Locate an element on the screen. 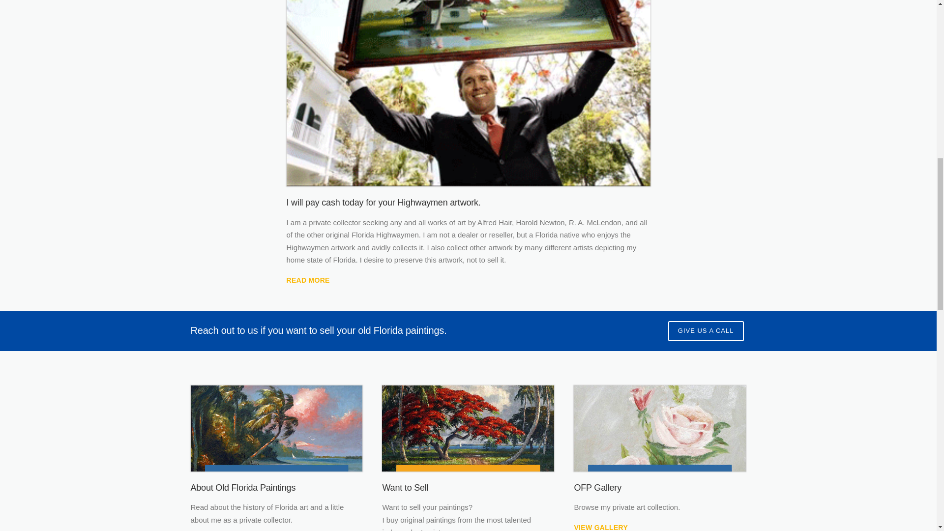 The width and height of the screenshot is (944, 531). About is located at coordinates (276, 429).